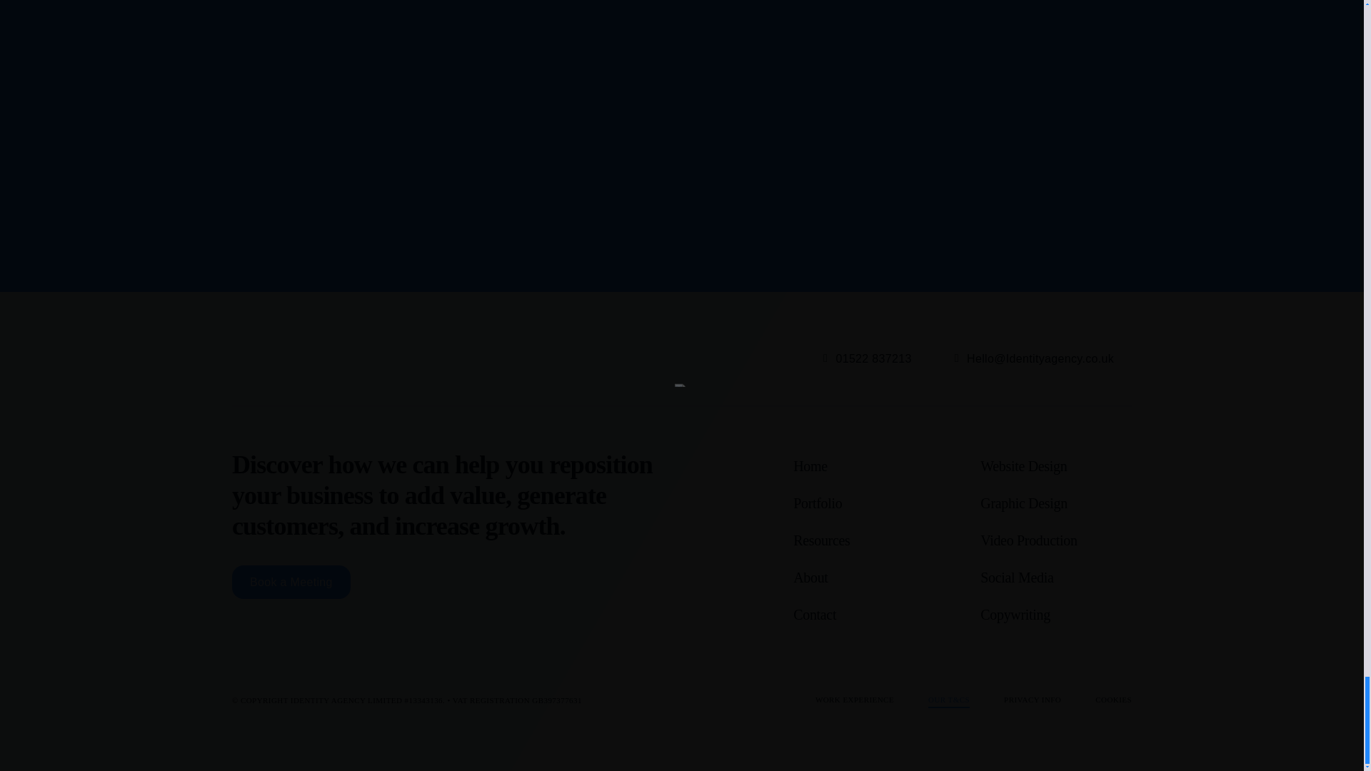  Describe the element at coordinates (868, 615) in the screenshot. I see `Contact` at that location.